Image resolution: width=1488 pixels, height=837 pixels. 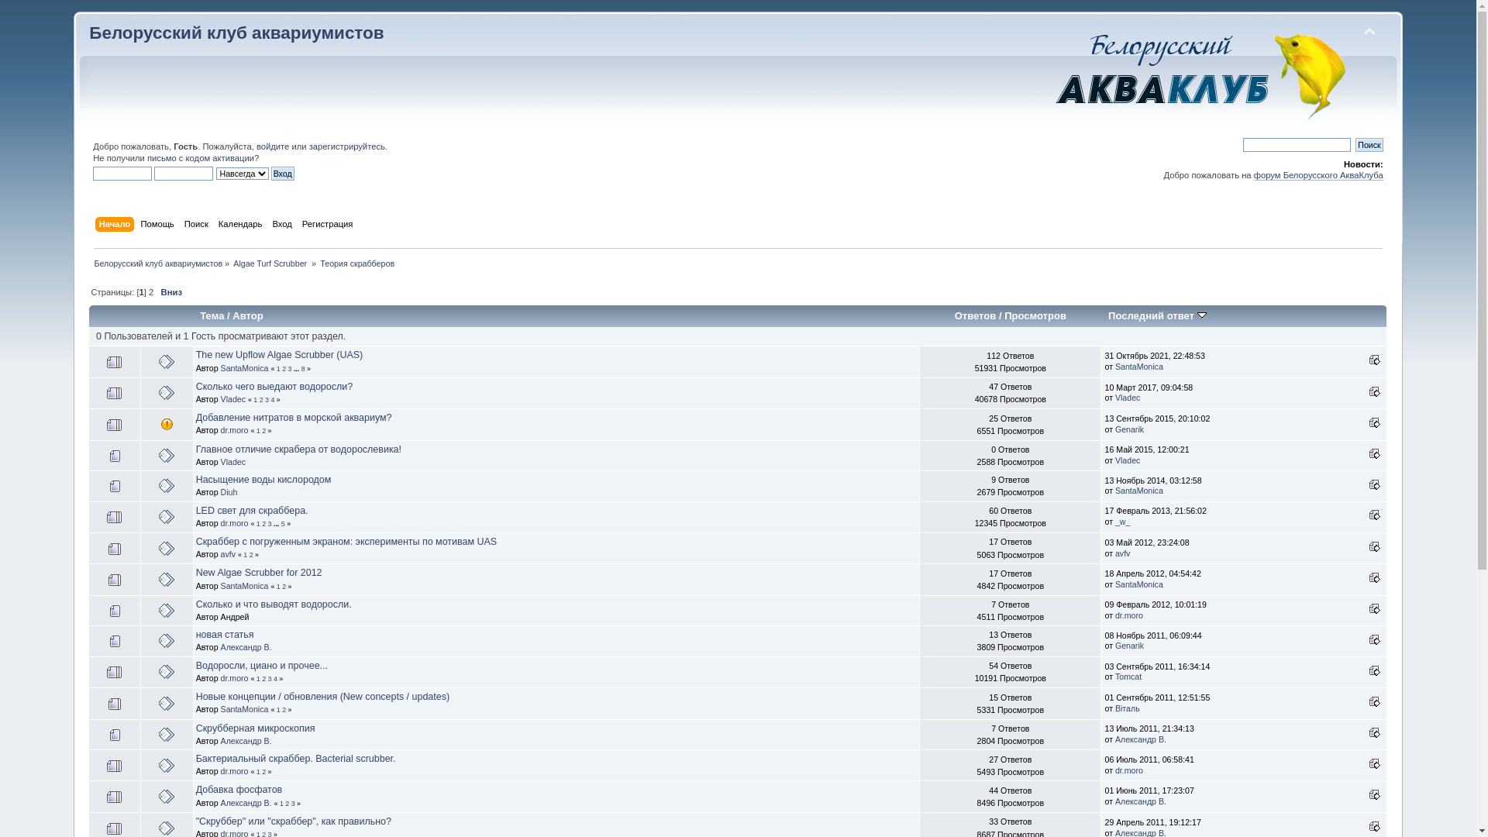 I want to click on Vladec, so click(x=233, y=462).